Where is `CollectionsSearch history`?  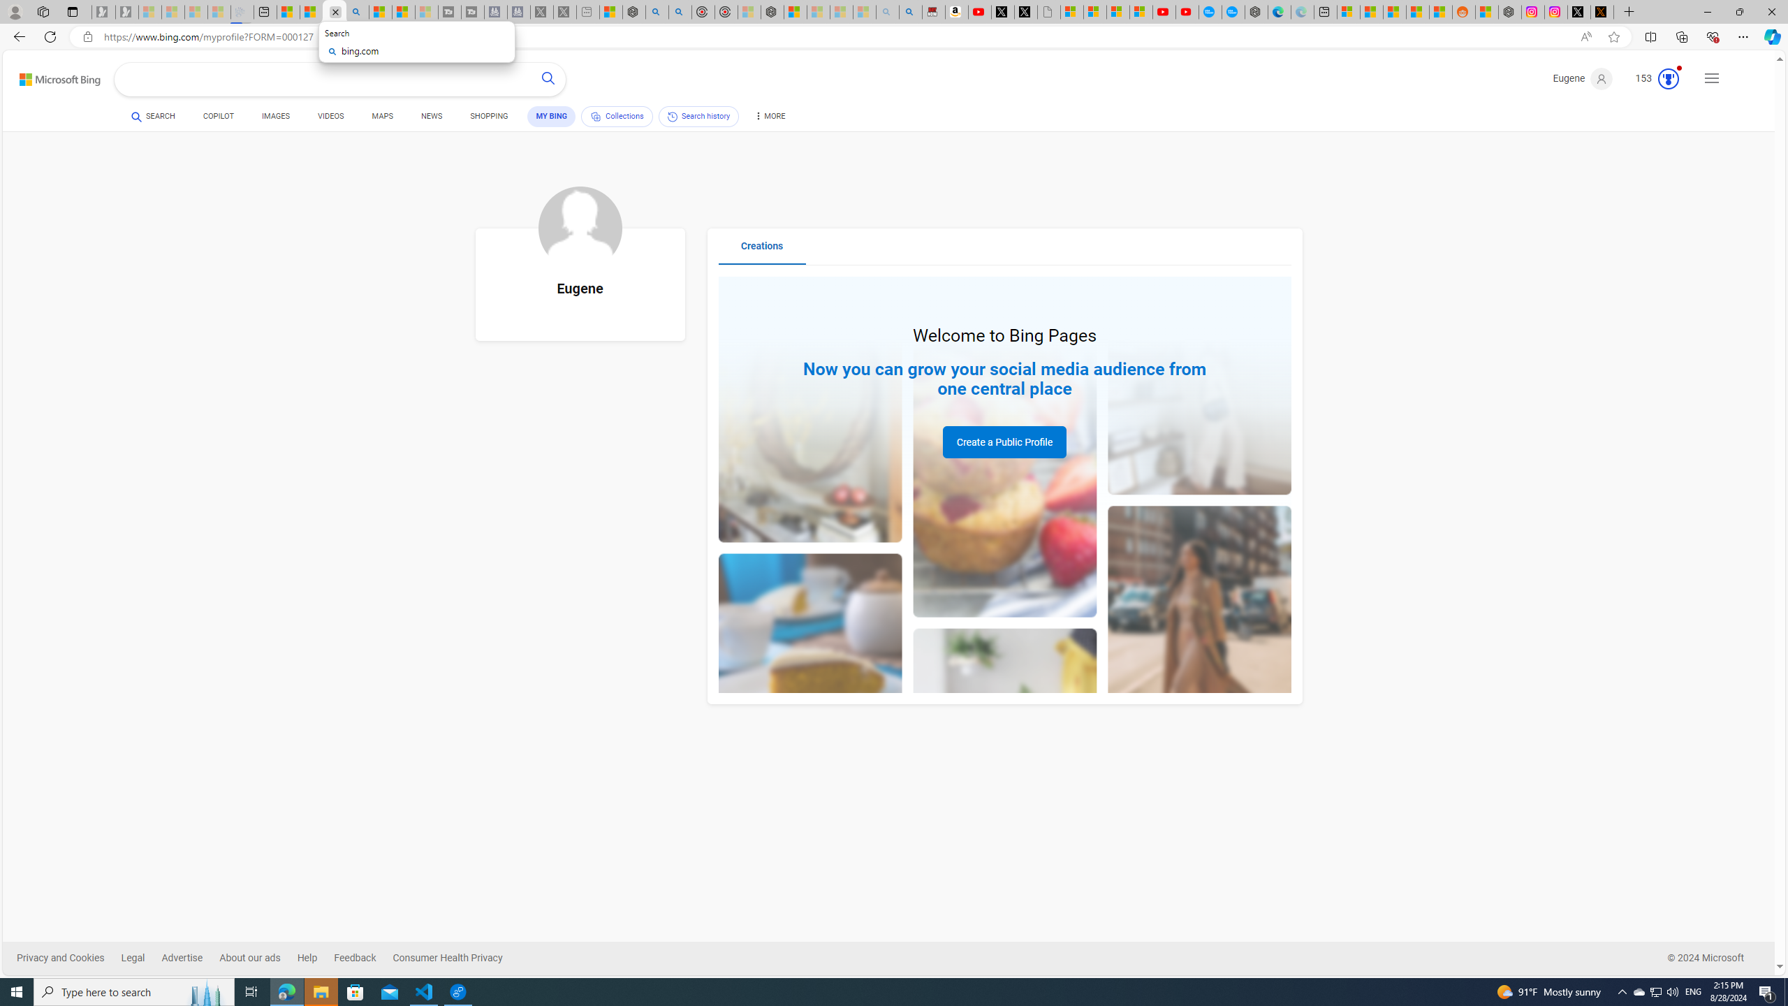 CollectionsSearch history is located at coordinates (661, 119).